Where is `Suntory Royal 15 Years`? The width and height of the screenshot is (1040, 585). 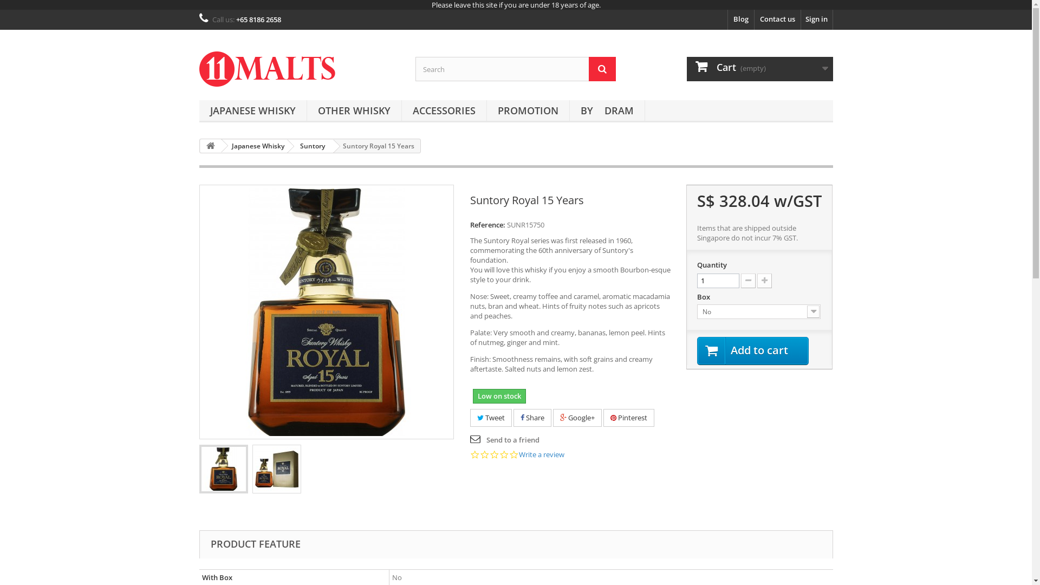
Suntory Royal 15 Years is located at coordinates (277, 469).